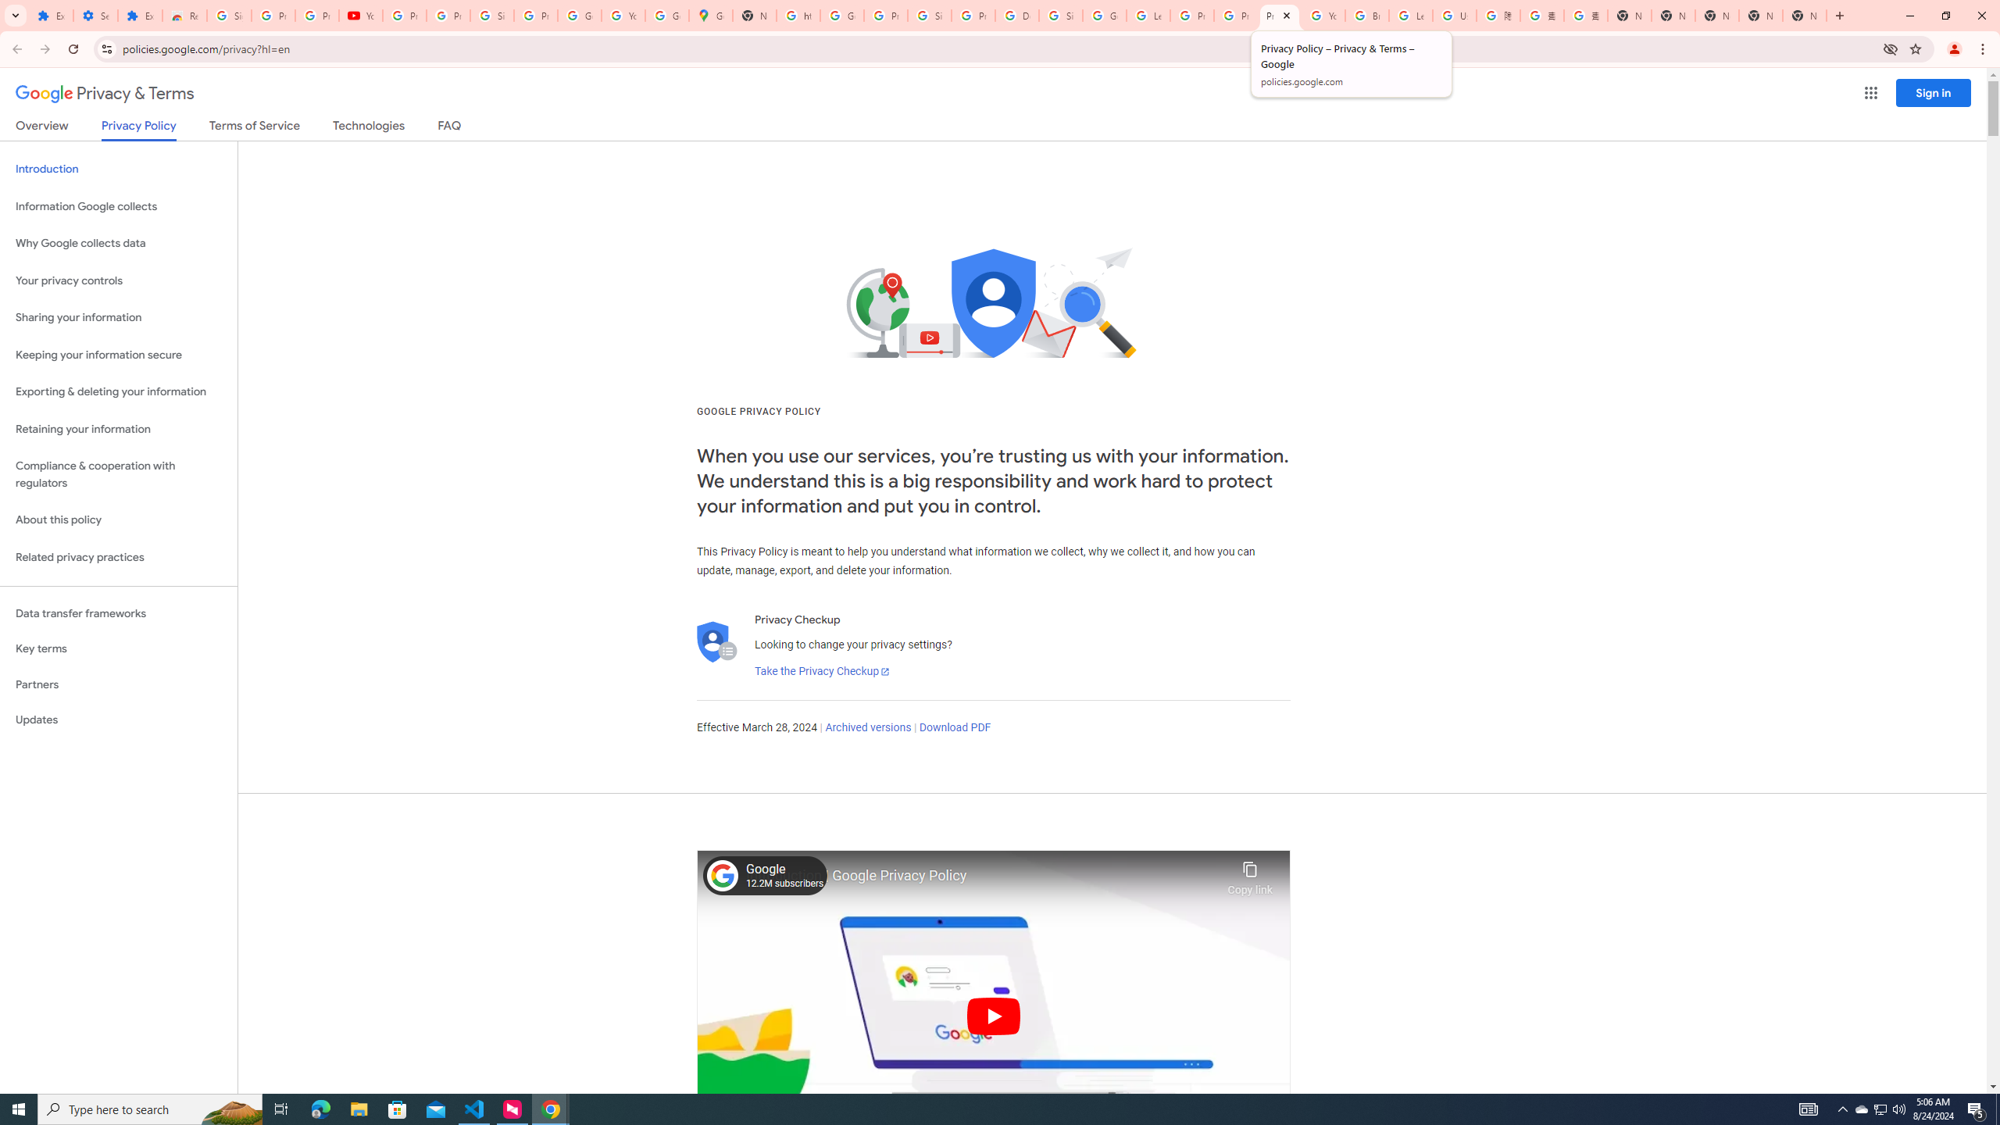 This screenshot has height=1125, width=2000. Describe the element at coordinates (867, 728) in the screenshot. I see `Archived versions` at that location.